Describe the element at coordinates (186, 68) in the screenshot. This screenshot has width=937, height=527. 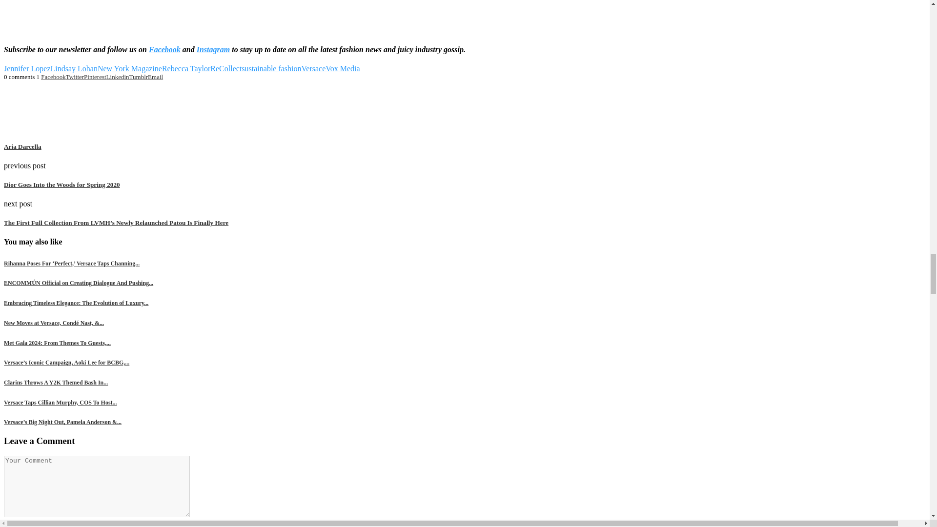
I see `Rebecca Taylor` at that location.